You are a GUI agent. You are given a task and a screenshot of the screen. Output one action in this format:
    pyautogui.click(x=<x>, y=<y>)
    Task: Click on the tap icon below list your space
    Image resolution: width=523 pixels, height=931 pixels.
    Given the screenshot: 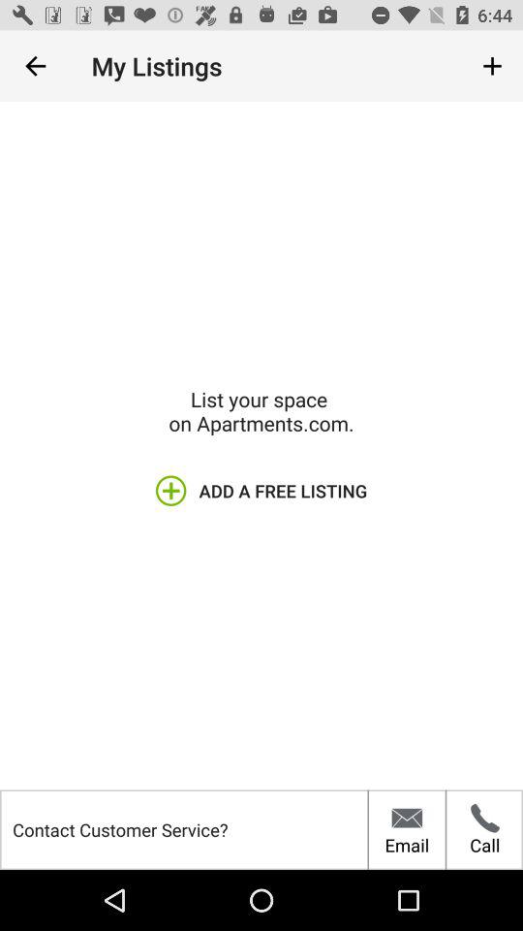 What is the action you would take?
    pyautogui.click(x=261, y=491)
    